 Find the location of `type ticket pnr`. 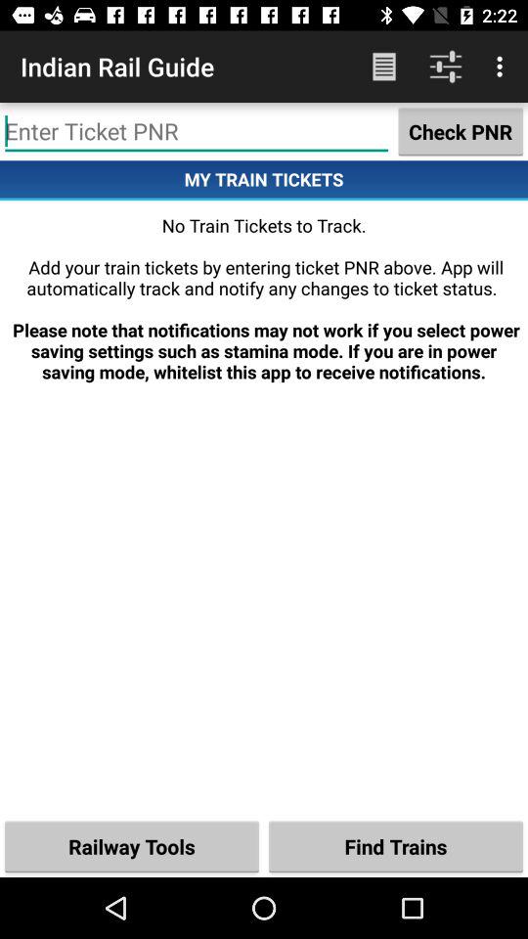

type ticket pnr is located at coordinates (197, 131).